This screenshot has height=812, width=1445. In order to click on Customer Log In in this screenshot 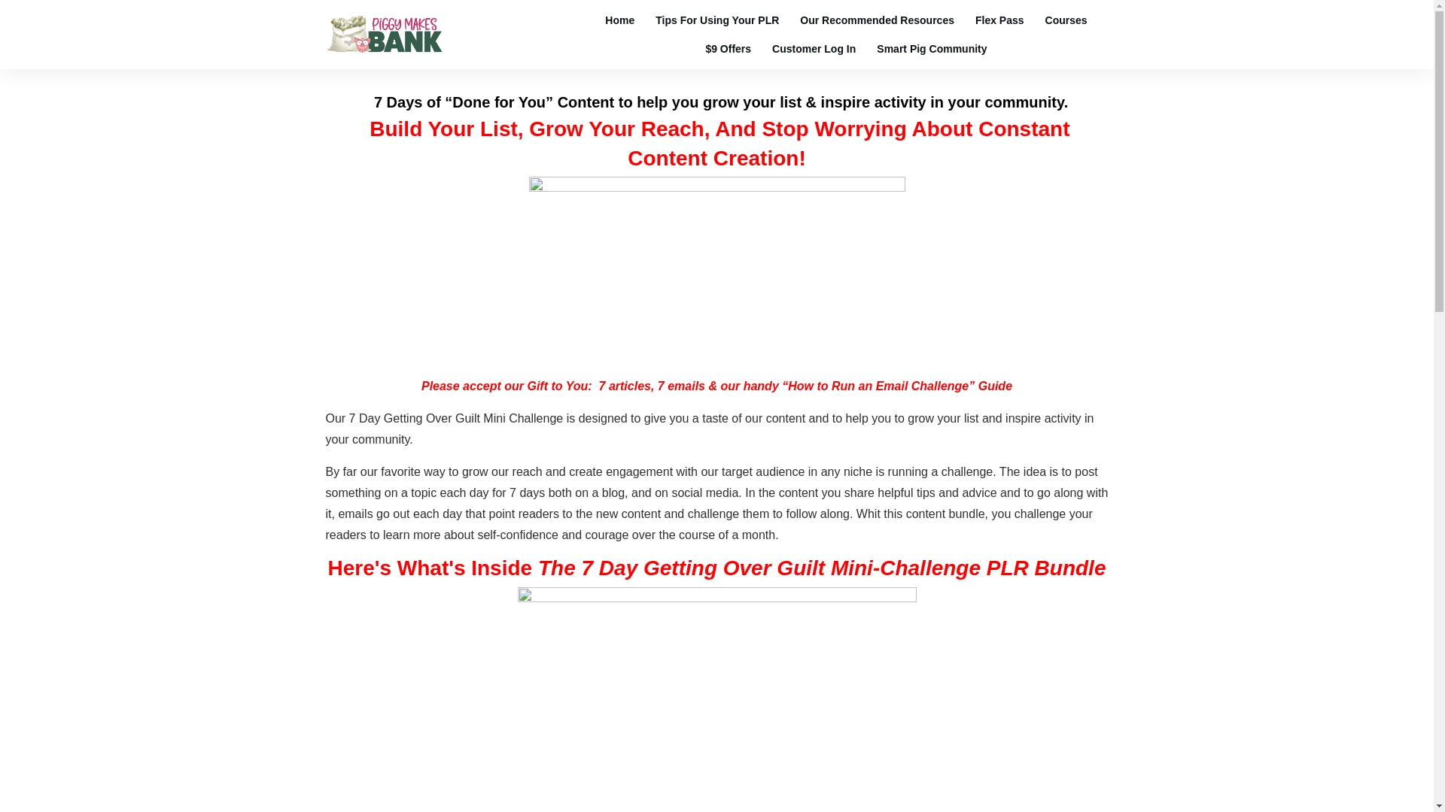, I will do `click(813, 48)`.